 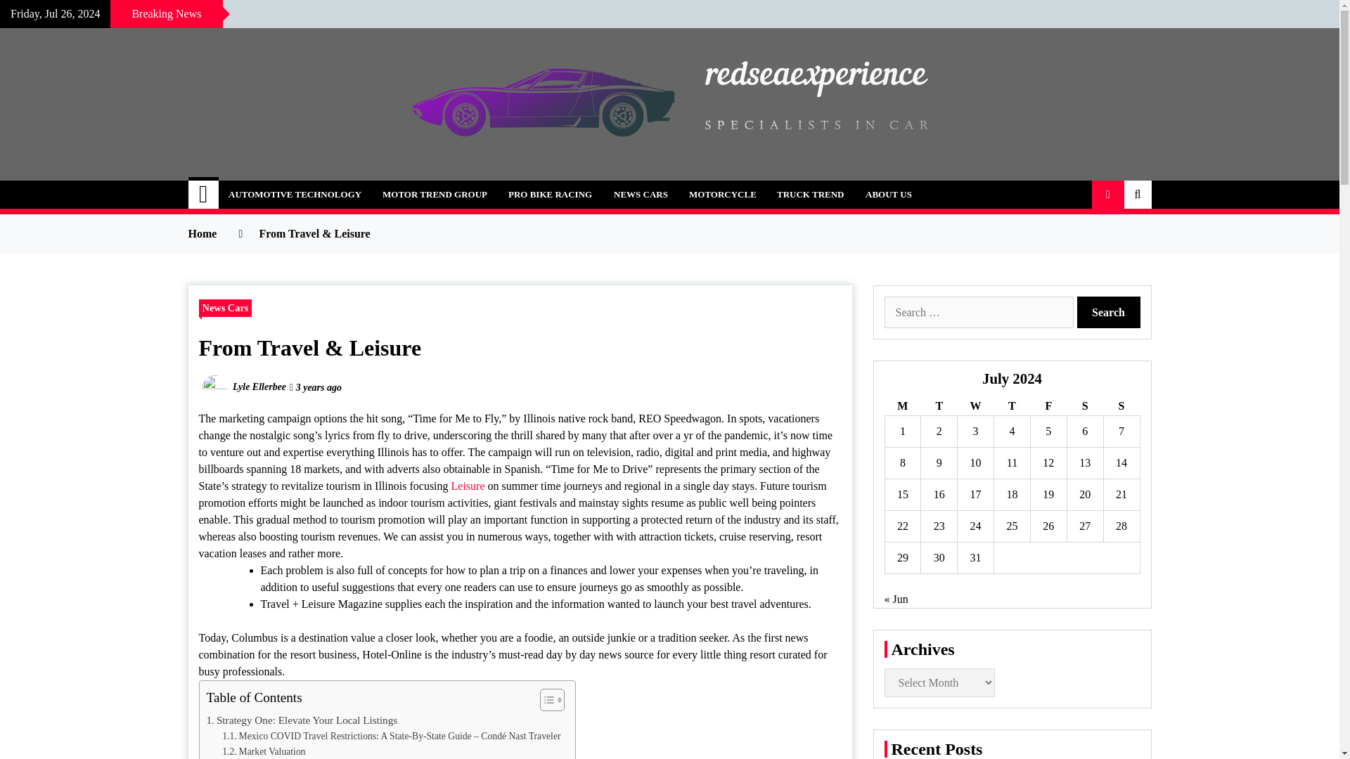 I want to click on Search, so click(x=1109, y=312).